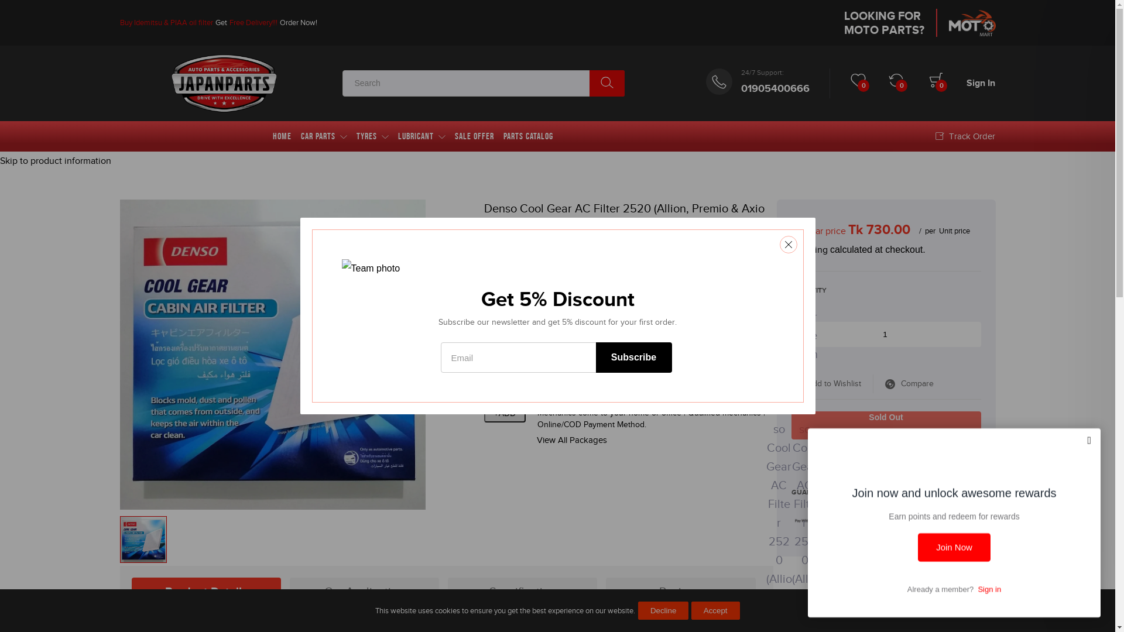  I want to click on Decline, so click(663, 611).